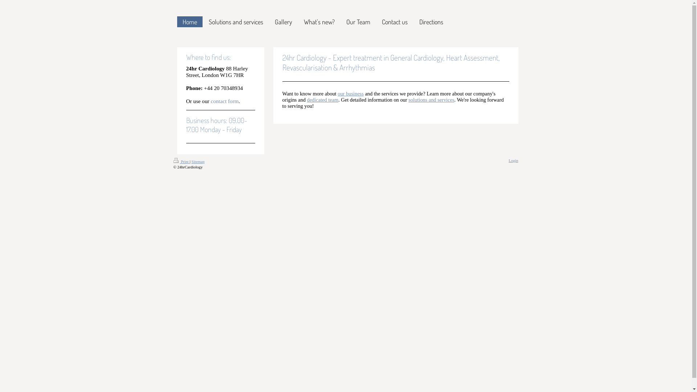  Describe the element at coordinates (351, 94) in the screenshot. I see `our business` at that location.